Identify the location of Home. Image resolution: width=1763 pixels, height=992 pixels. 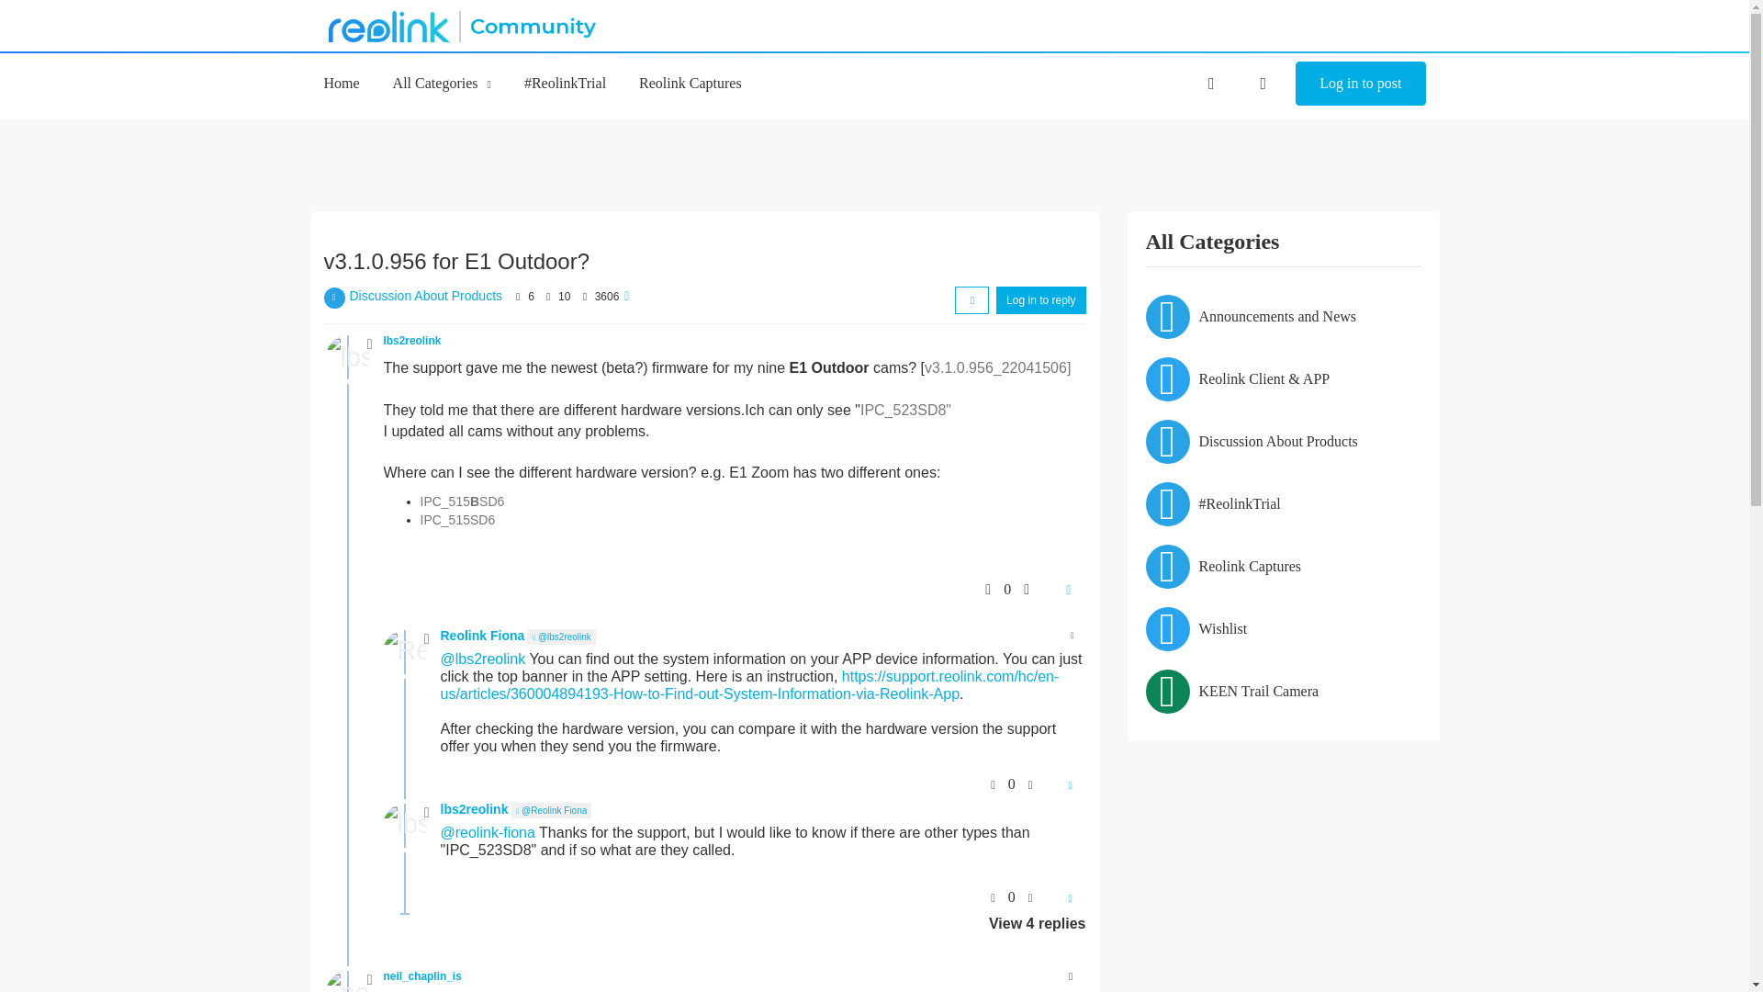
(341, 83).